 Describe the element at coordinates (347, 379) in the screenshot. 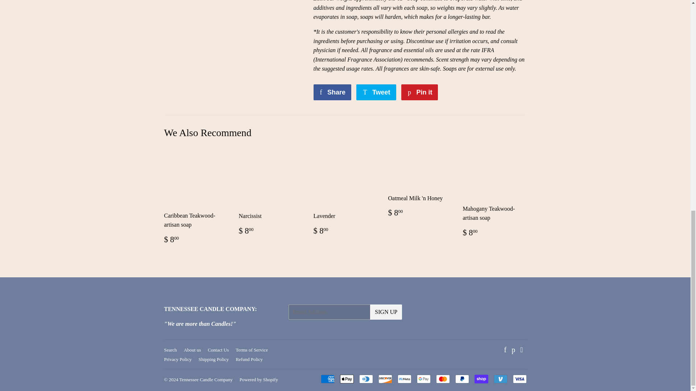

I see `Apple Pay` at that location.